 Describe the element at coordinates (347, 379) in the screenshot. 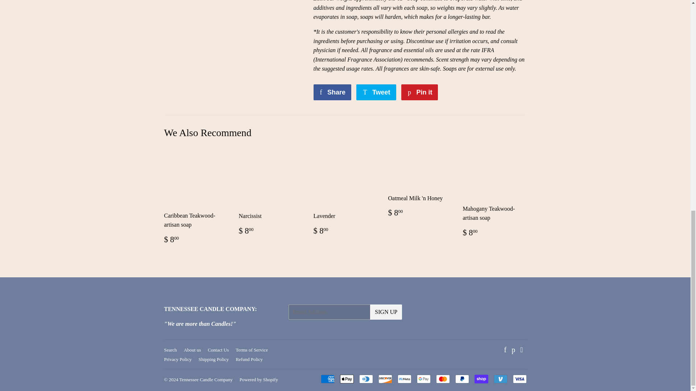

I see `Apple Pay` at that location.